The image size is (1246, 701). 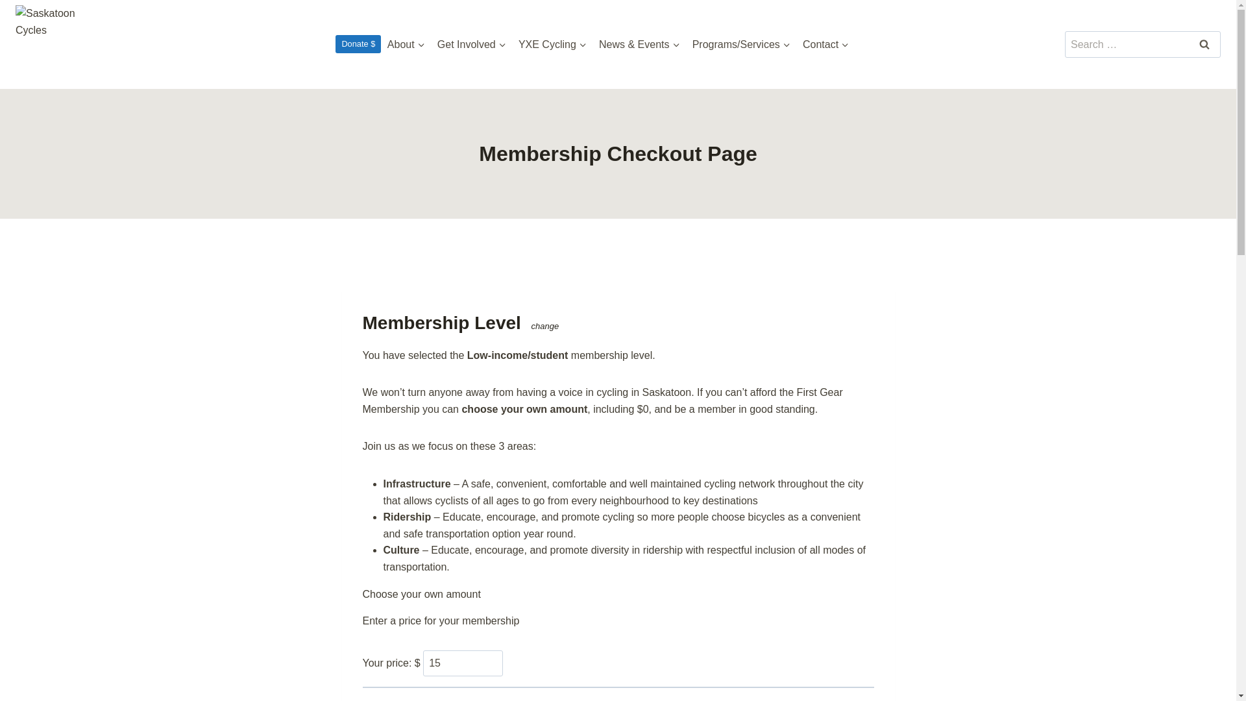 What do you see at coordinates (406, 44) in the screenshot?
I see `About` at bounding box center [406, 44].